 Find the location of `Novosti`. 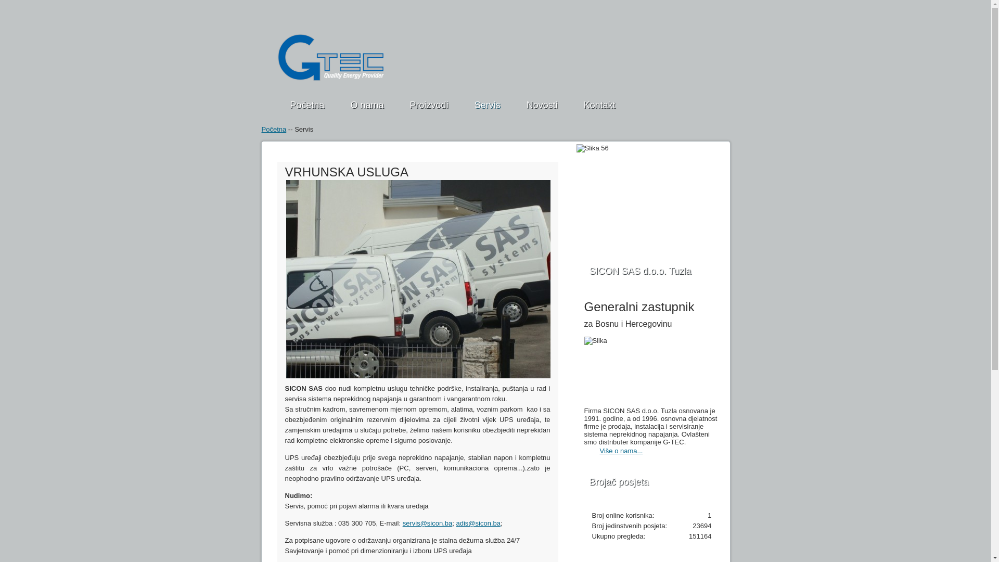

Novosti is located at coordinates (543, 105).